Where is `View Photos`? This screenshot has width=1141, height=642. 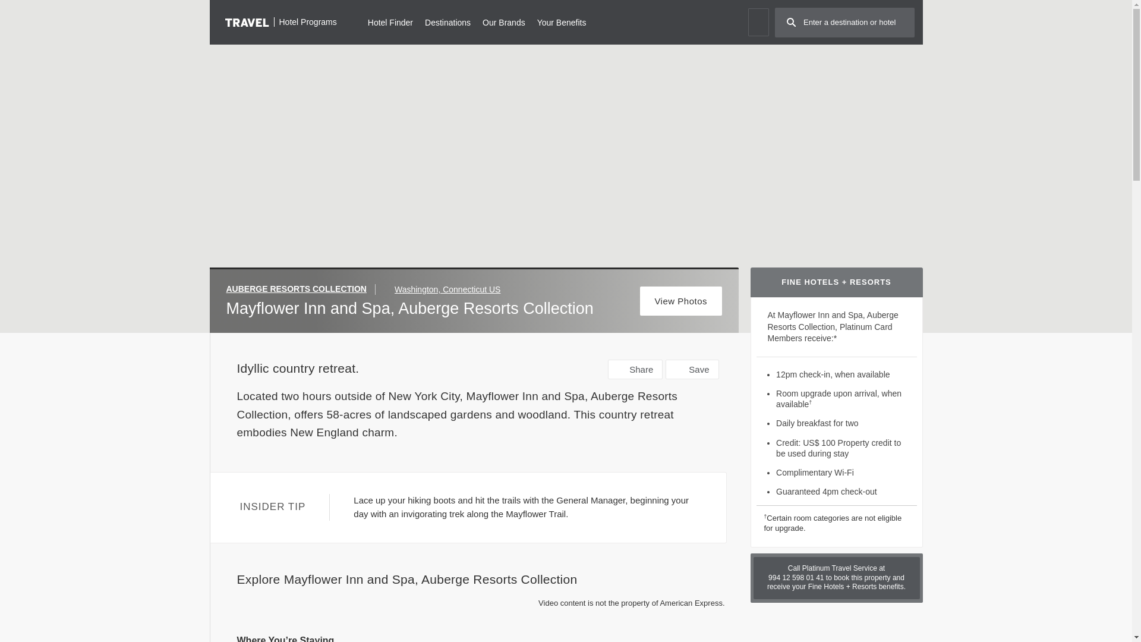
View Photos is located at coordinates (681, 301).